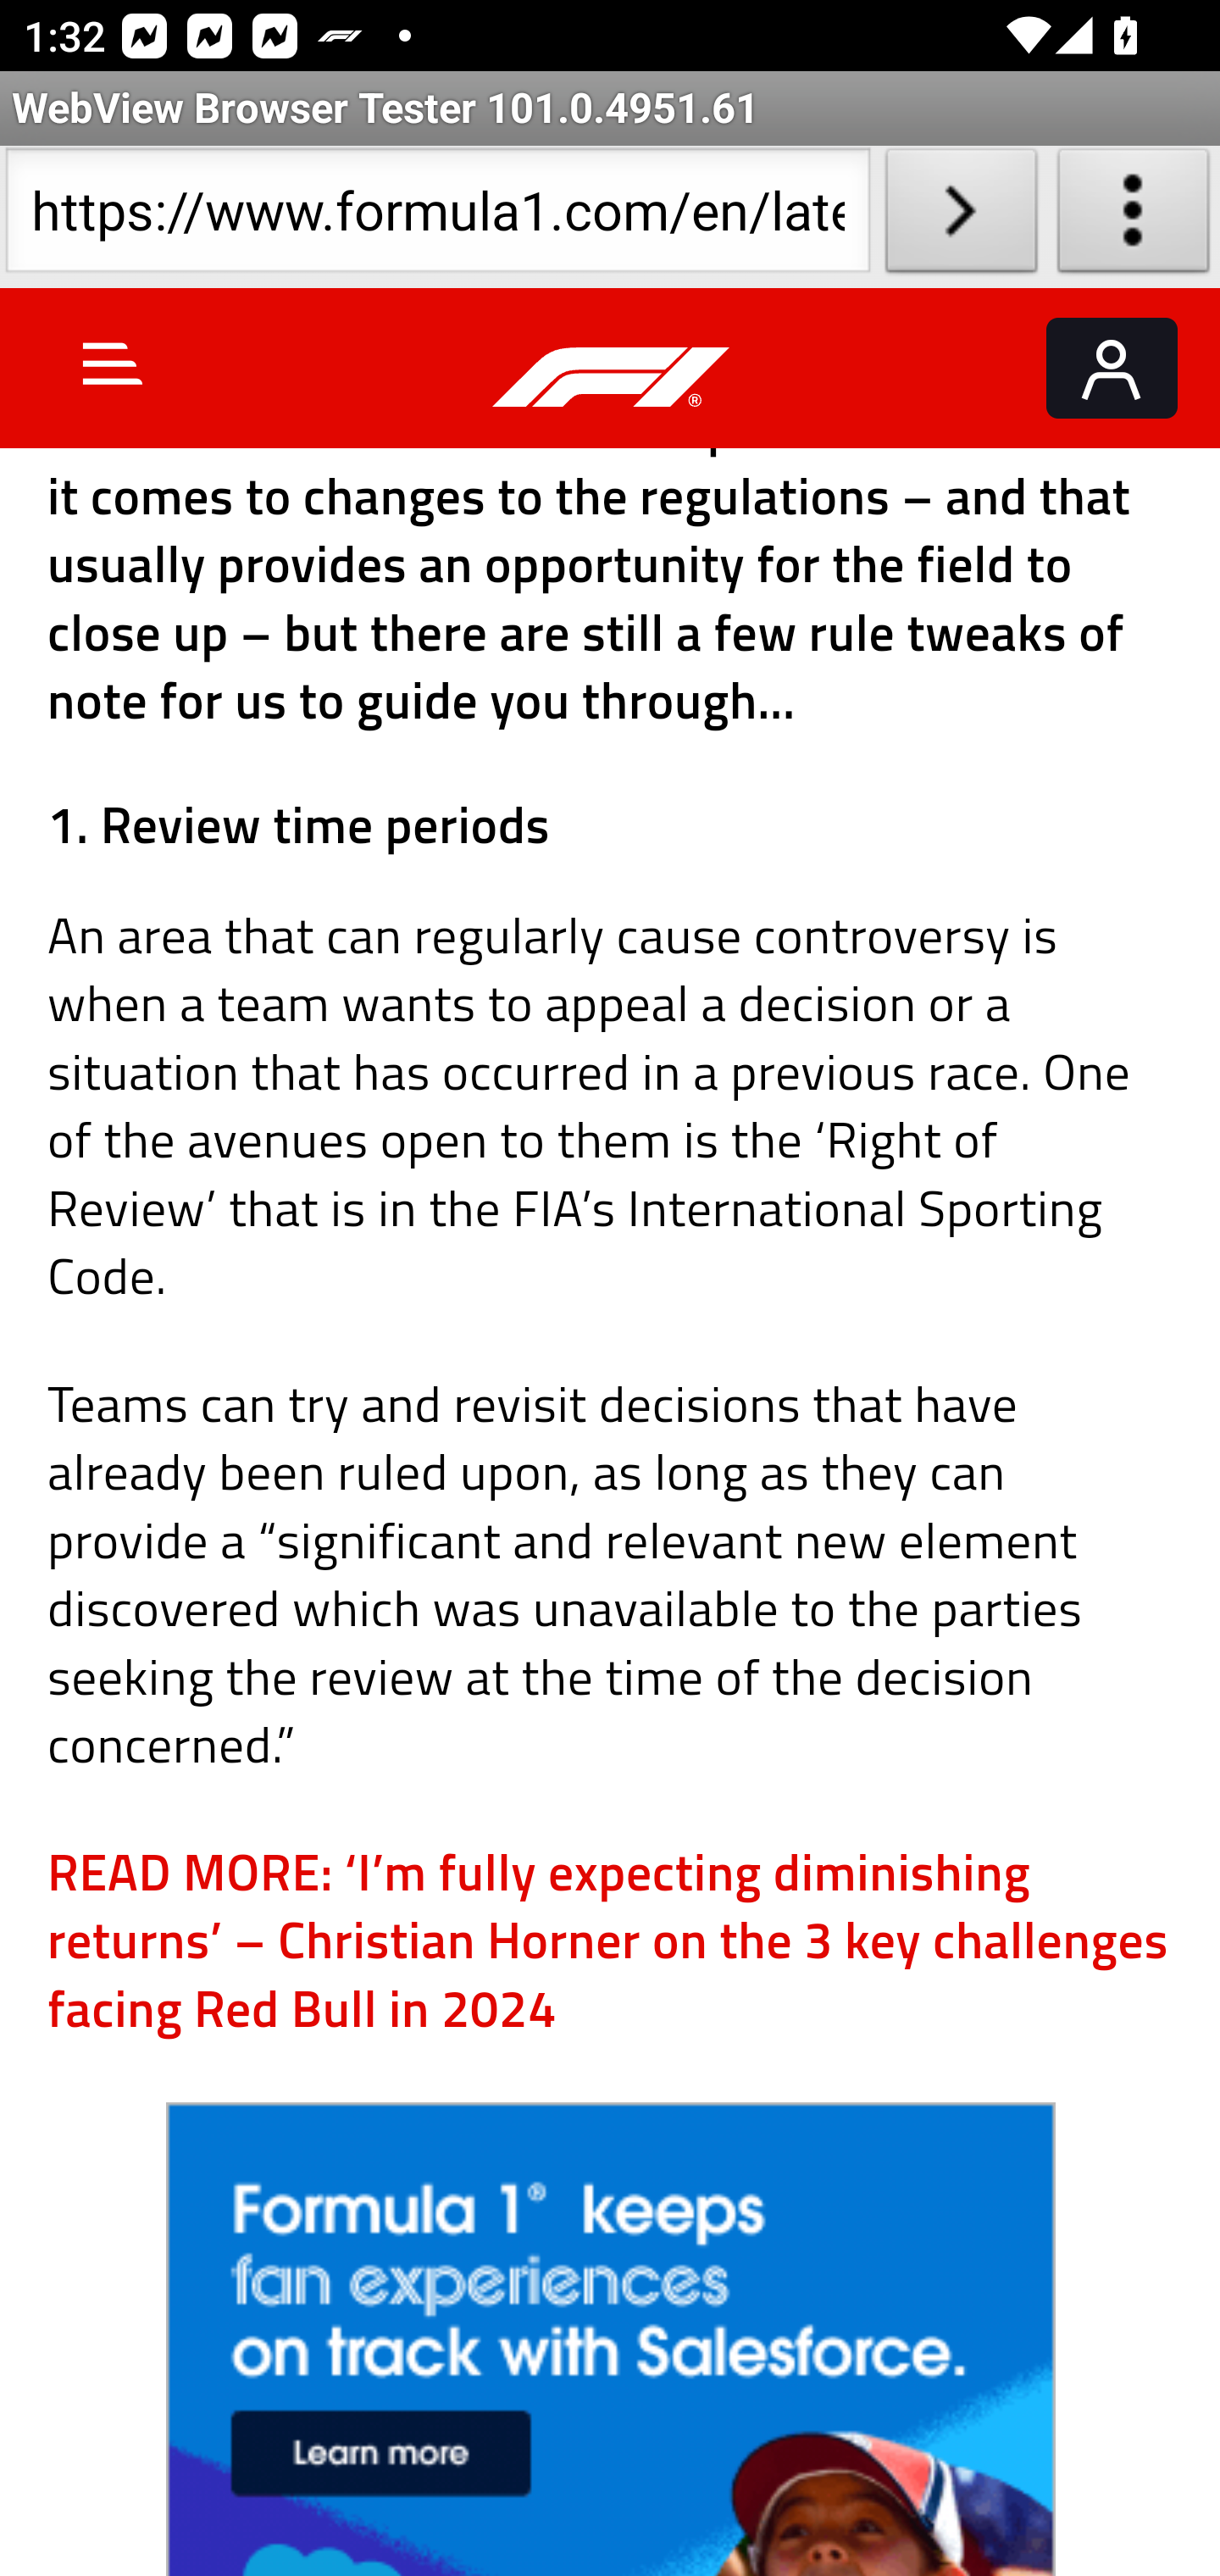 The height and width of the screenshot is (2576, 1220). Describe the element at coordinates (1112, 368) in the screenshot. I see ` Login/Register  Login/Register` at that location.